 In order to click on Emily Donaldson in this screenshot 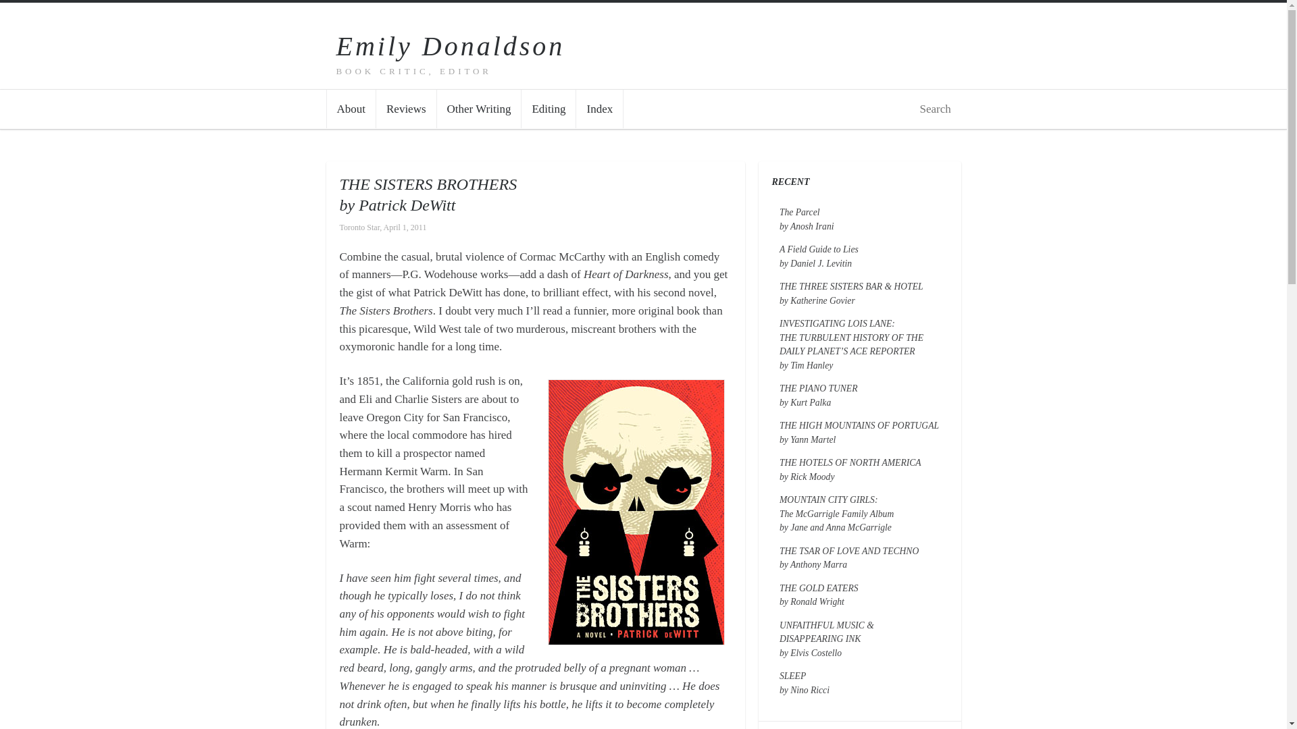, I will do `click(451, 46)`.